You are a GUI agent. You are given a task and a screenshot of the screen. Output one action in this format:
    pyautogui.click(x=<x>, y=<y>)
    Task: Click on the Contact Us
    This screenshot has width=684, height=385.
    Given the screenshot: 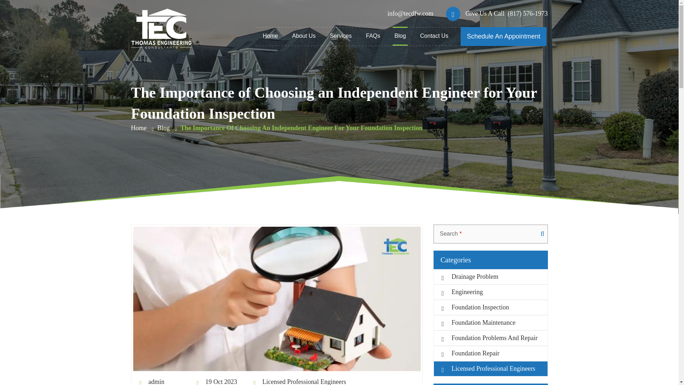 What is the action you would take?
    pyautogui.click(x=434, y=36)
    